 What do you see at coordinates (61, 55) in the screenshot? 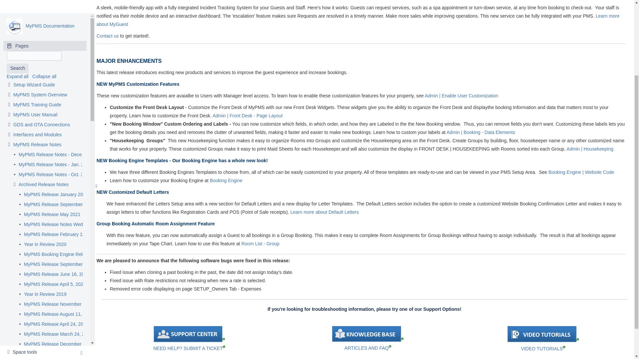
I see `MyPMS Release Notes - December 2023` at bounding box center [61, 55].